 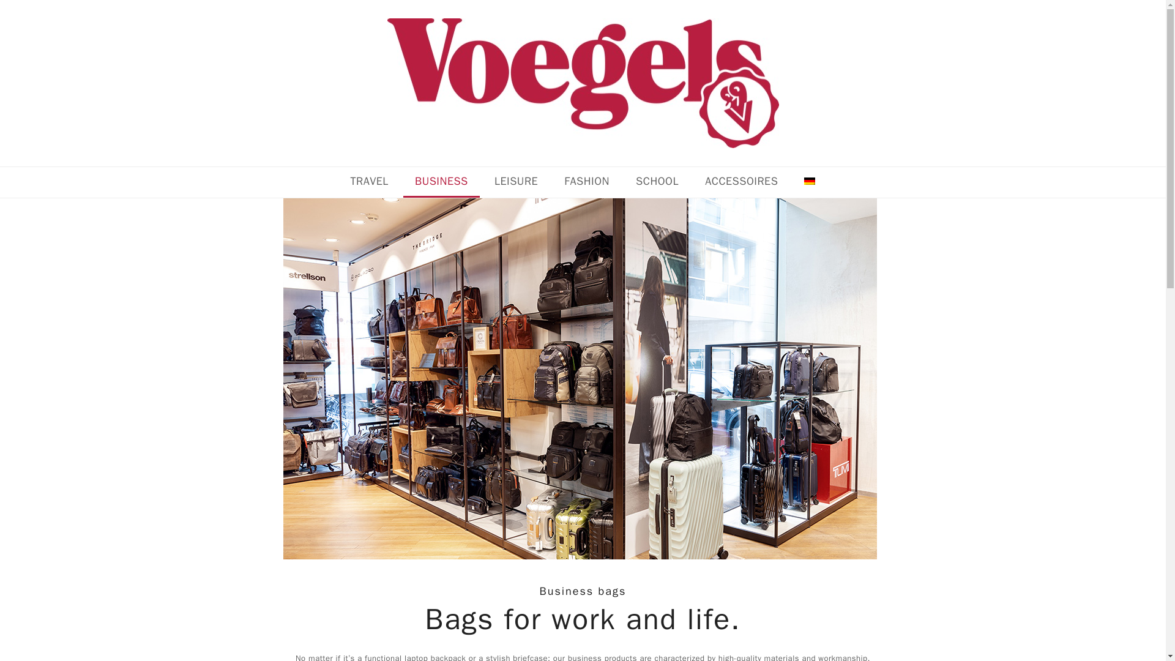 I want to click on SCHOOL, so click(x=657, y=182).